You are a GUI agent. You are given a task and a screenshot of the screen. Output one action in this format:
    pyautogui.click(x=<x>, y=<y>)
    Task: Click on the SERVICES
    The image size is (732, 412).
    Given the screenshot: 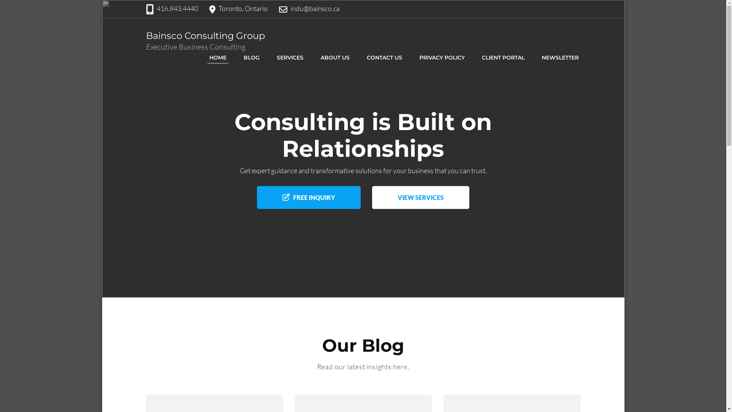 What is the action you would take?
    pyautogui.click(x=290, y=58)
    